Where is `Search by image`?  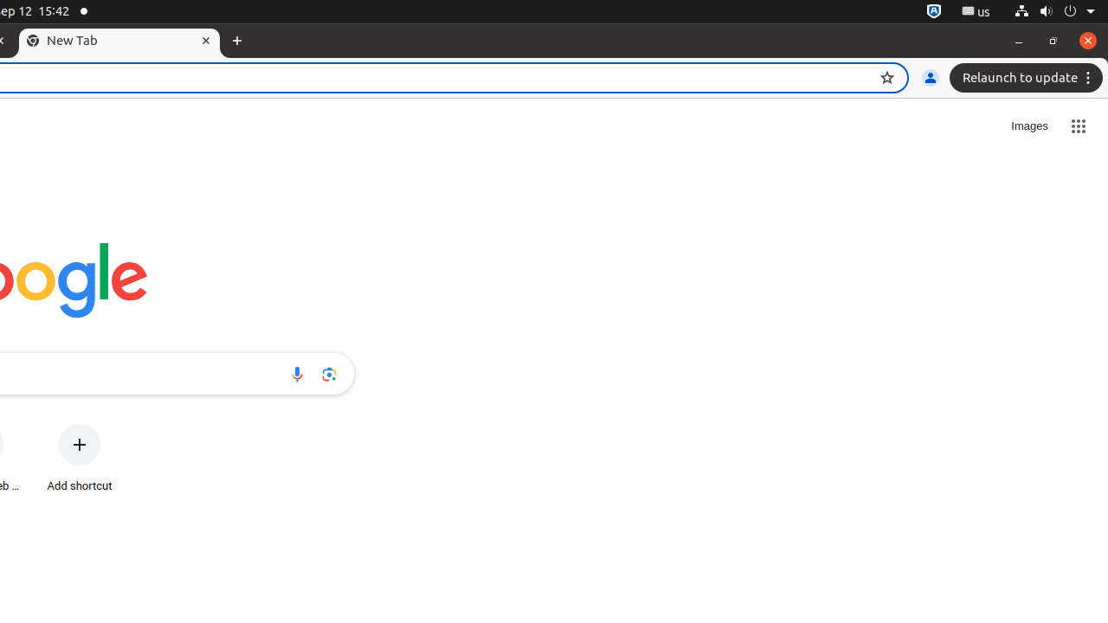
Search by image is located at coordinates (329, 374).